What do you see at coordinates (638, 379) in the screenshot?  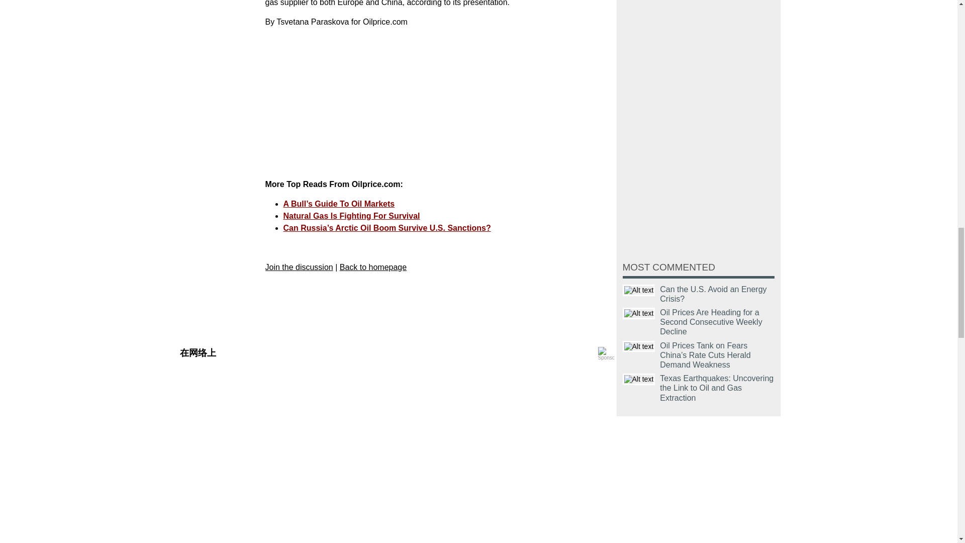 I see `Title text` at bounding box center [638, 379].